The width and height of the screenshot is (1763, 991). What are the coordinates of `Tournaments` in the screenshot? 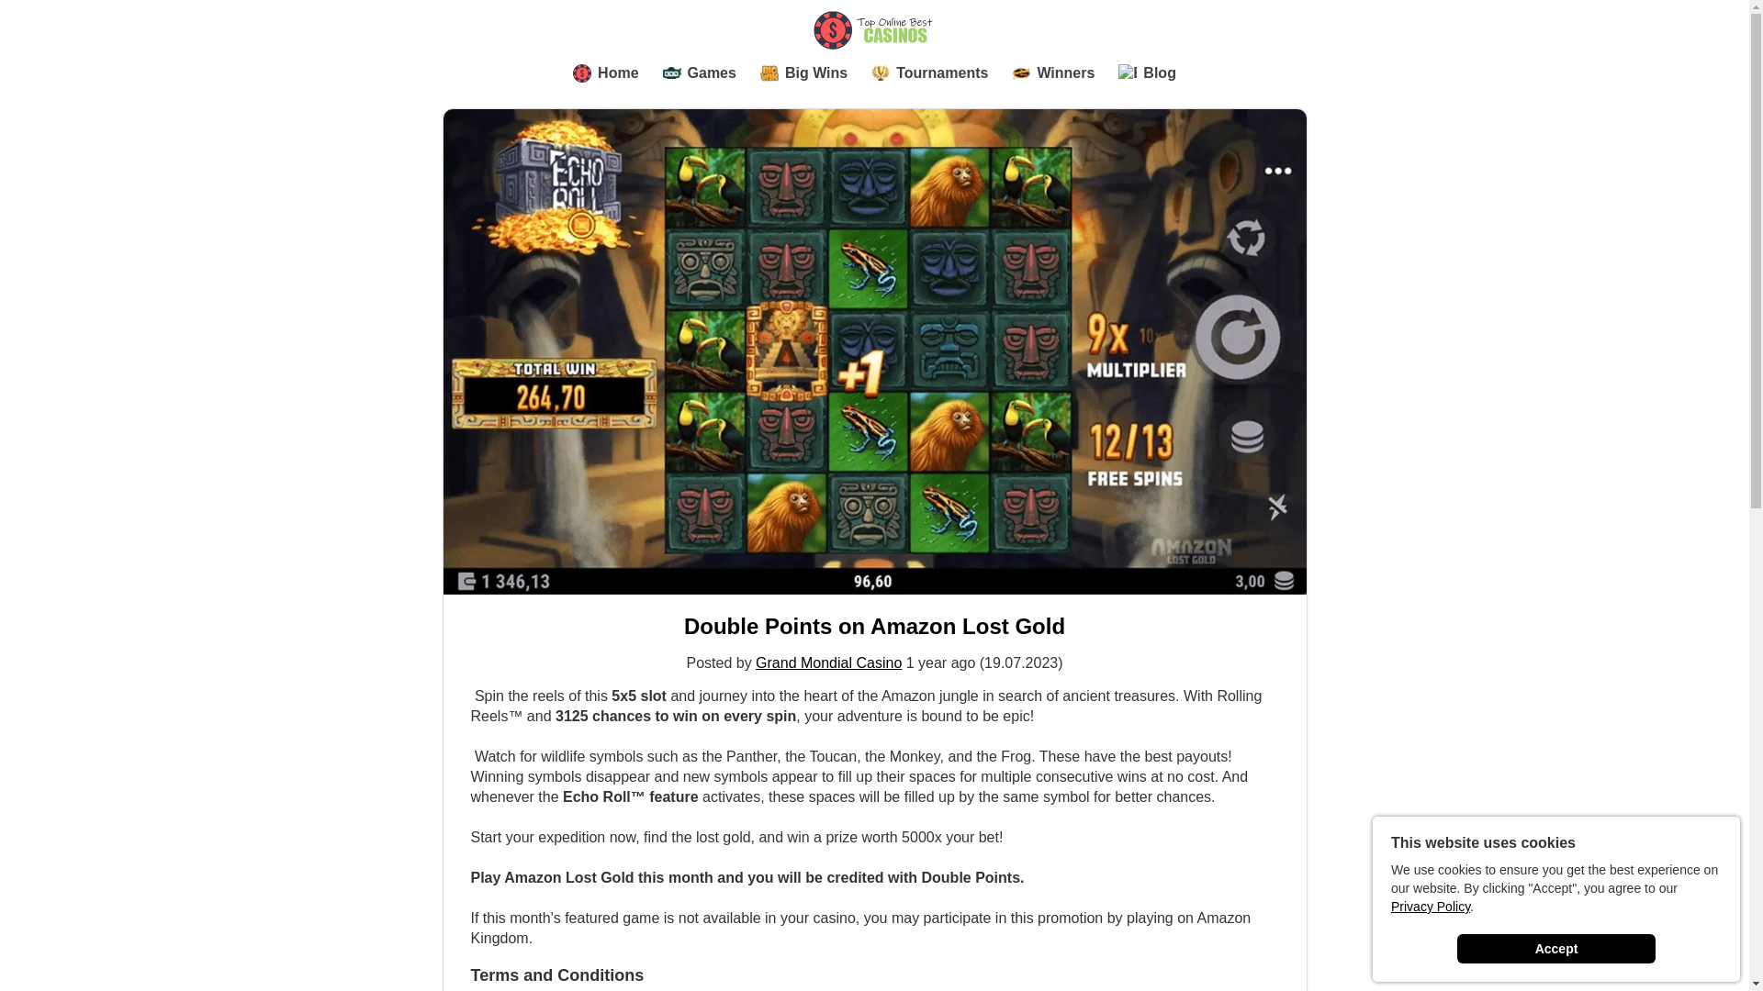 It's located at (929, 73).